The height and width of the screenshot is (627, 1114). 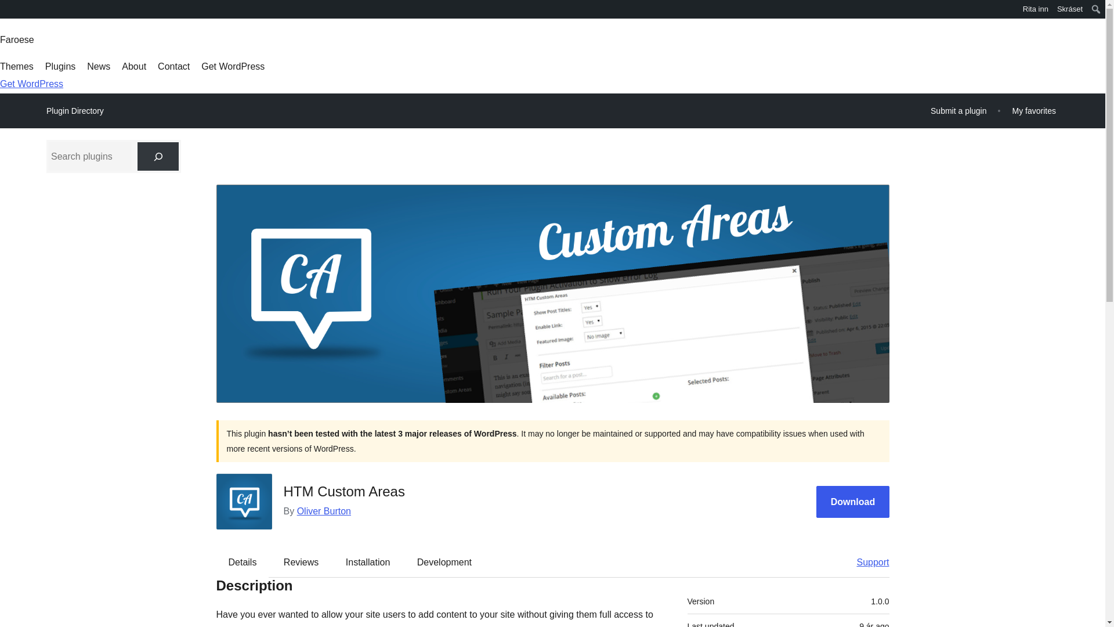 What do you see at coordinates (8, 13) in the screenshot?
I see `WordPress.org` at bounding box center [8, 13].